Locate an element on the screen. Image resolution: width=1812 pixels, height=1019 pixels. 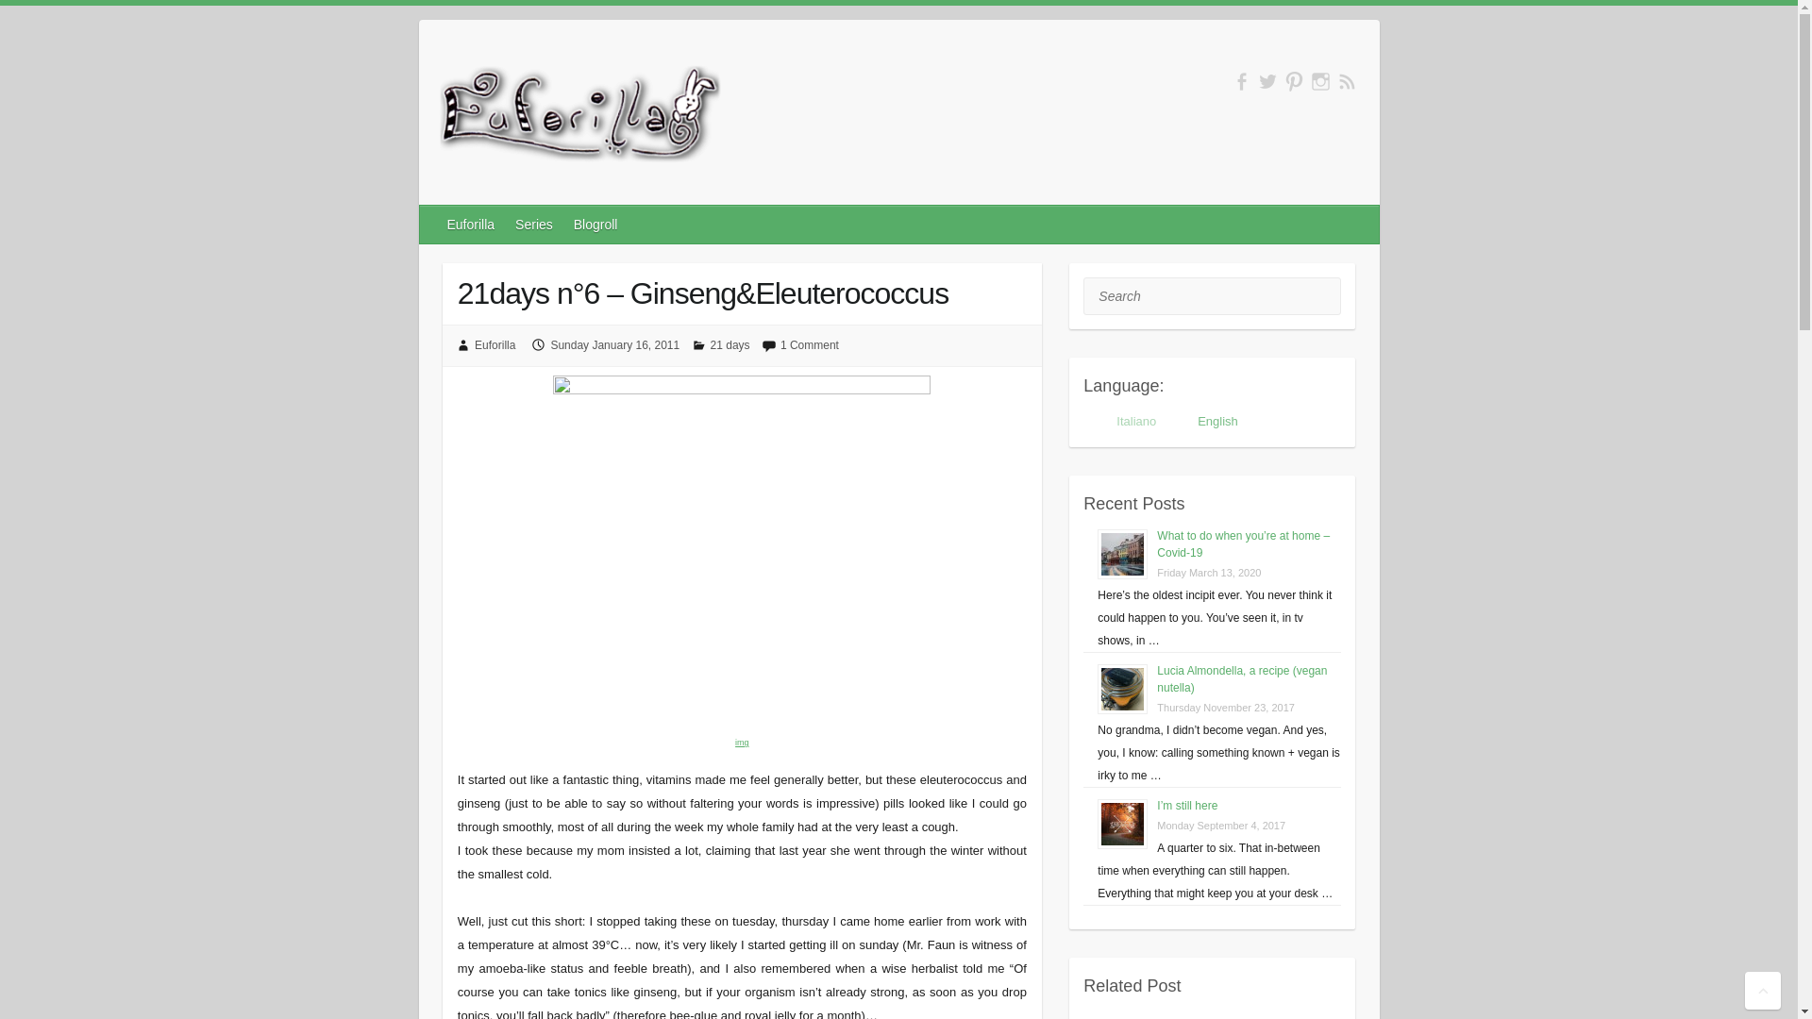
English is located at coordinates (1208, 421).